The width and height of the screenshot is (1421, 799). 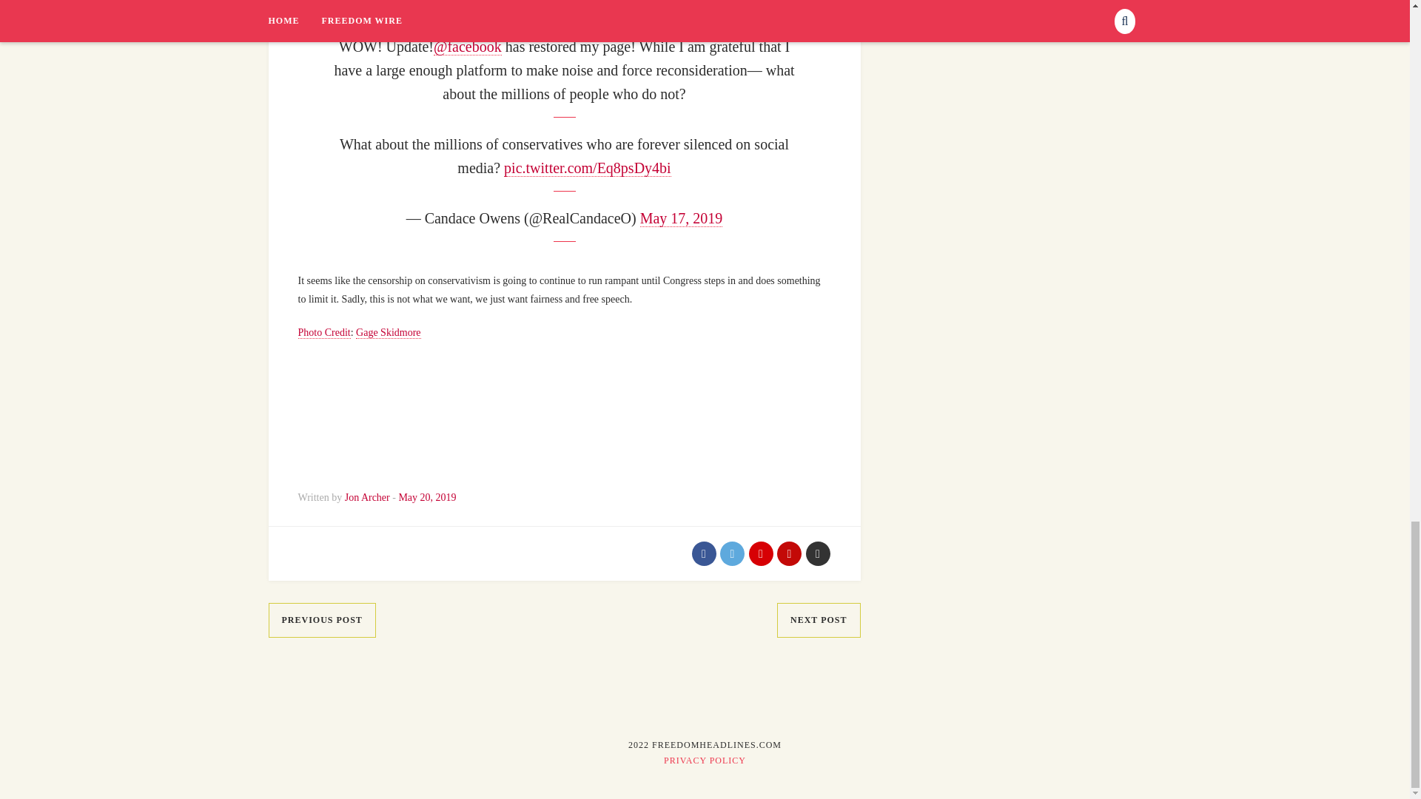 I want to click on PREVIOUS POST, so click(x=321, y=619).